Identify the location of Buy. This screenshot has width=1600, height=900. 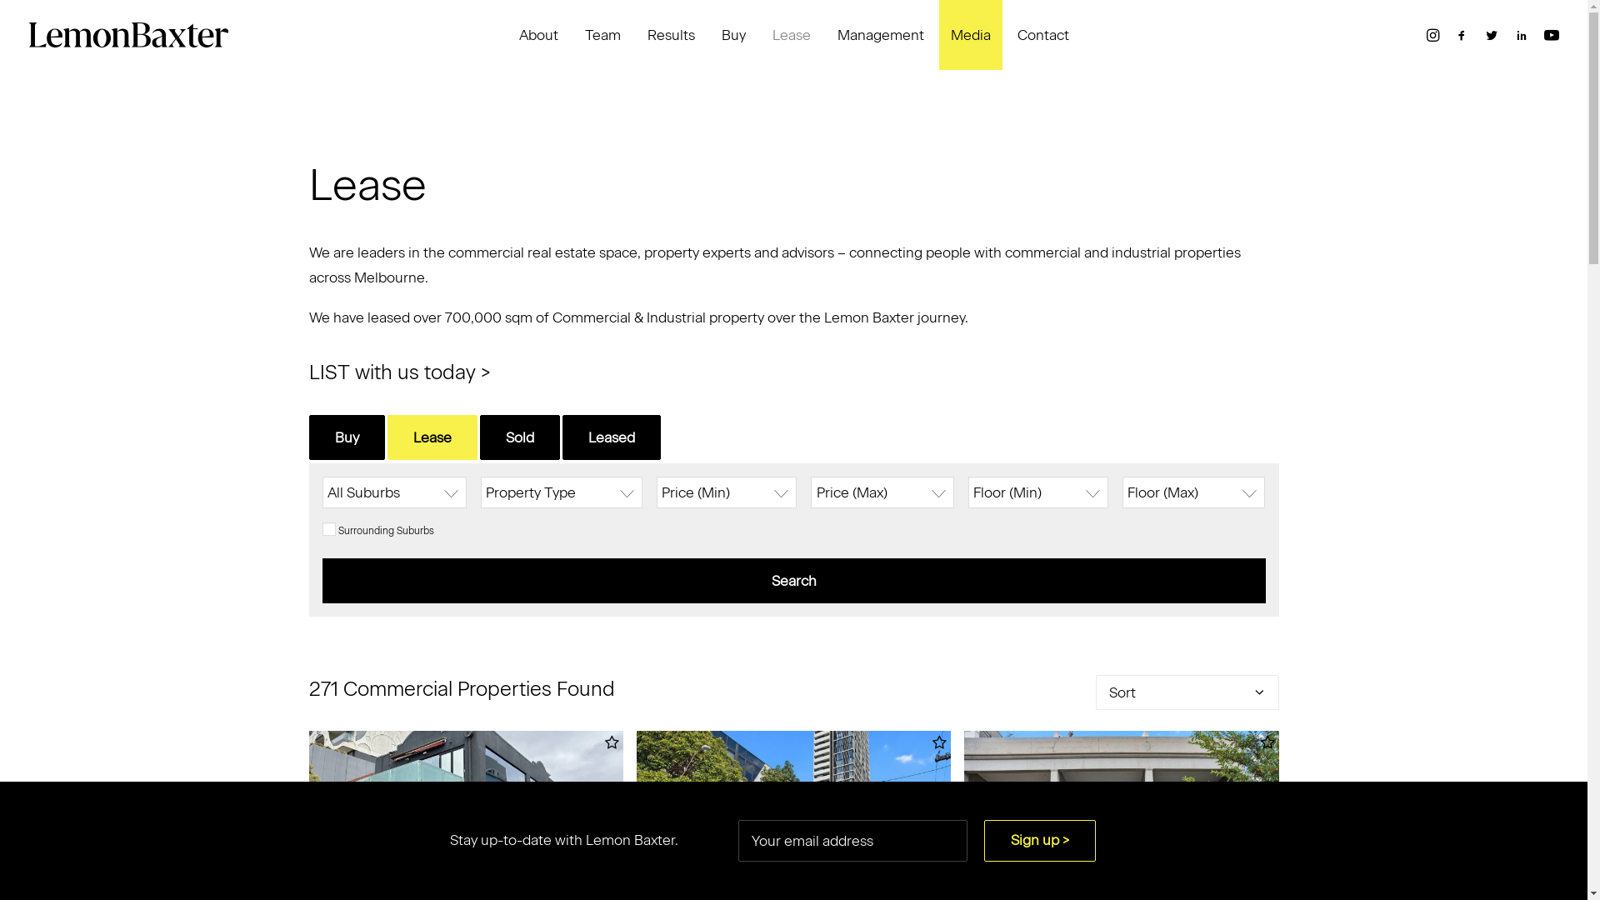
(733, 35).